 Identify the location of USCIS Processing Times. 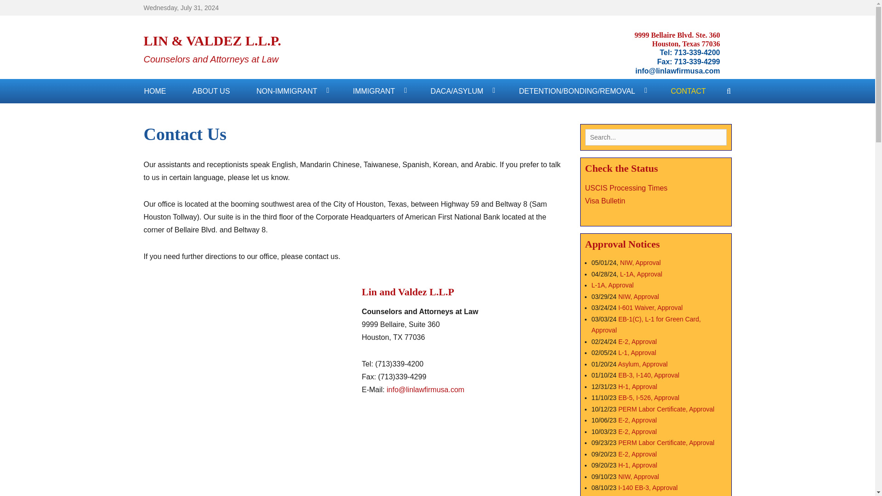
(627, 187).